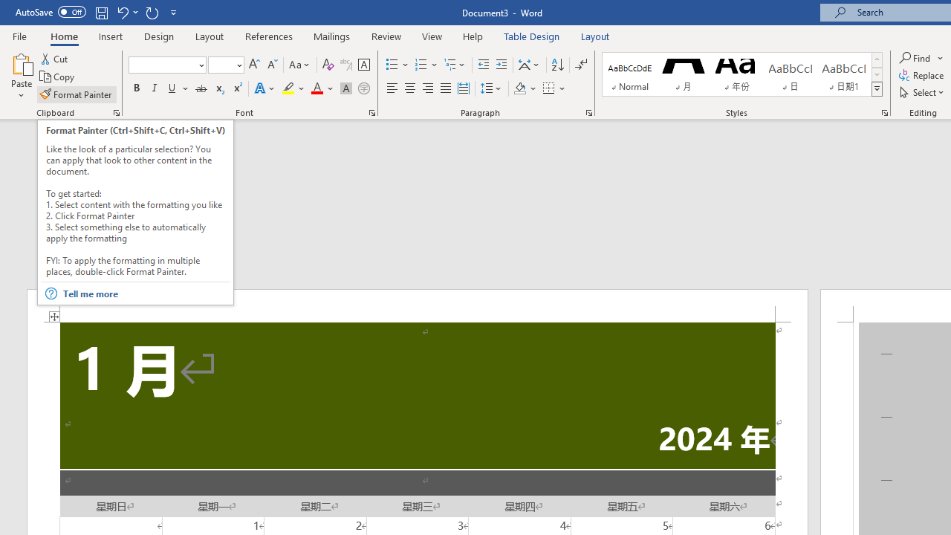 The width and height of the screenshot is (951, 535). Describe the element at coordinates (877, 74) in the screenshot. I see `Row Down` at that location.